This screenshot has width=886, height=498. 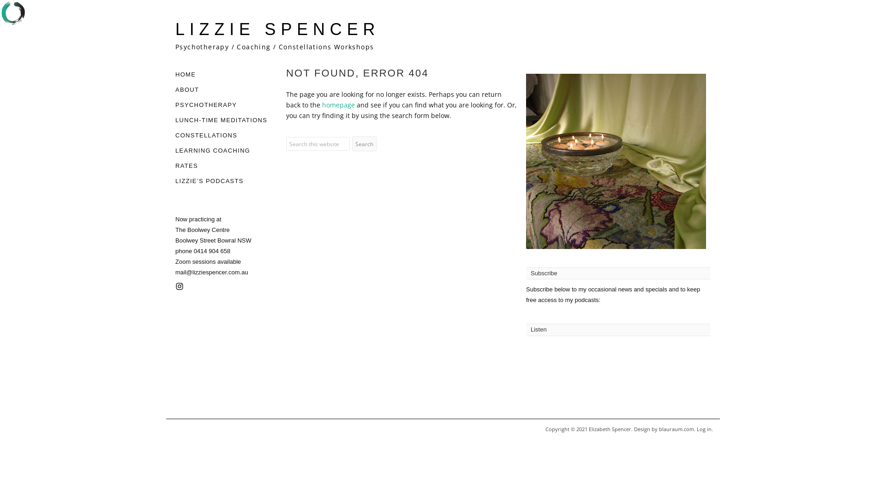 What do you see at coordinates (339, 105) in the screenshot?
I see `homepage` at bounding box center [339, 105].